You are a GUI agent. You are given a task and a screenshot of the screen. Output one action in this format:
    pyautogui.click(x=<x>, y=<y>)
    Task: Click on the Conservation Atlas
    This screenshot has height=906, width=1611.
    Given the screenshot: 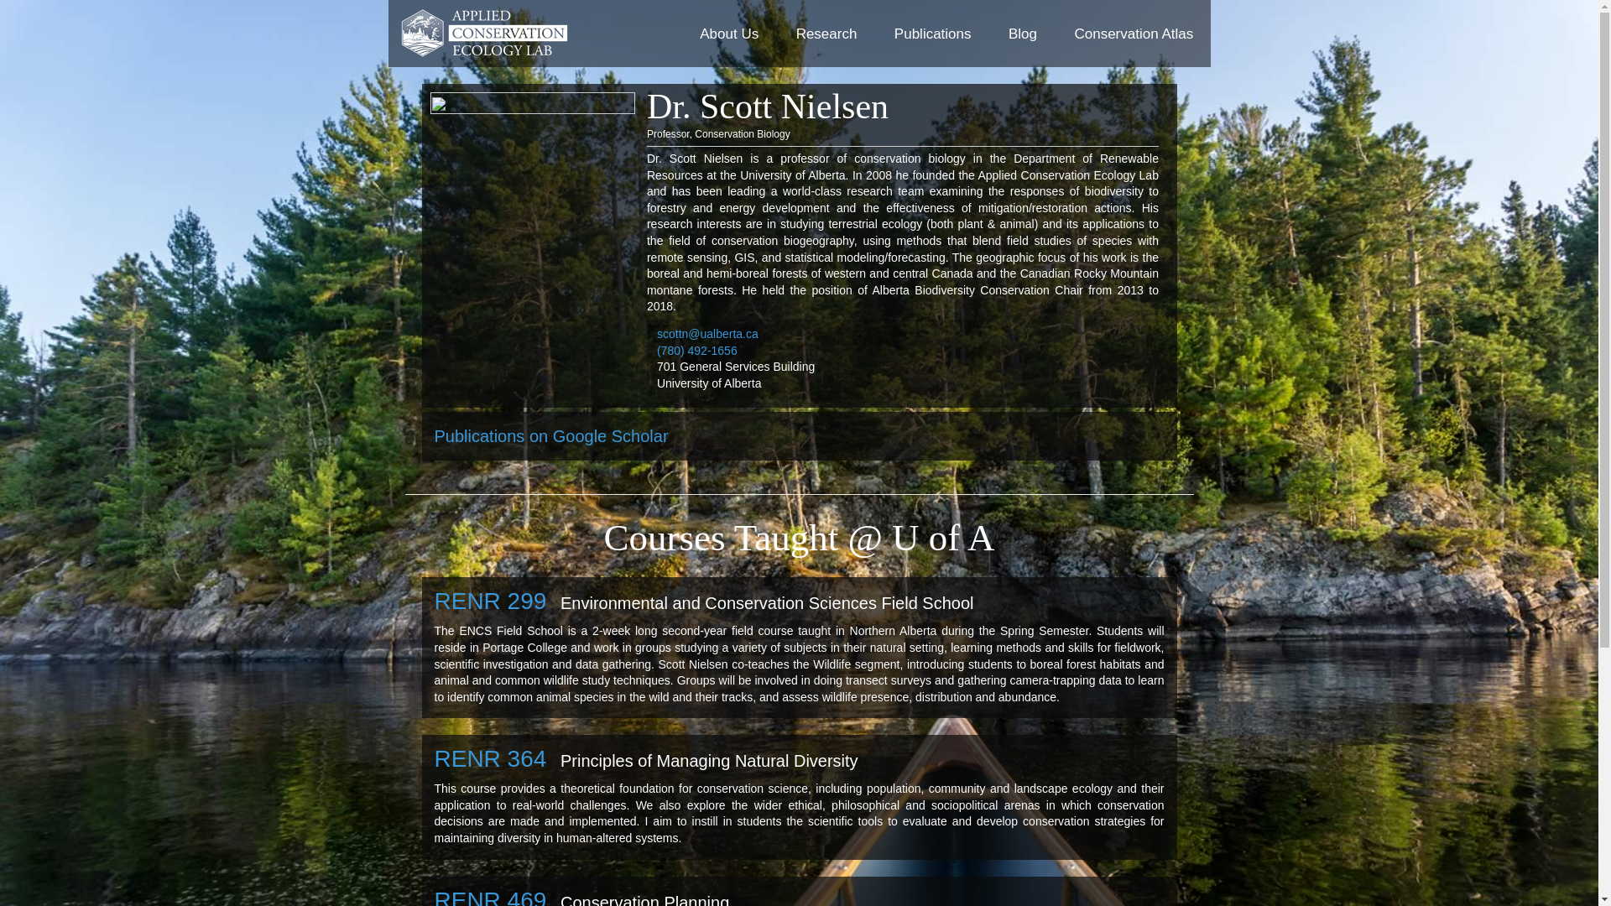 What is the action you would take?
    pyautogui.click(x=1134, y=34)
    